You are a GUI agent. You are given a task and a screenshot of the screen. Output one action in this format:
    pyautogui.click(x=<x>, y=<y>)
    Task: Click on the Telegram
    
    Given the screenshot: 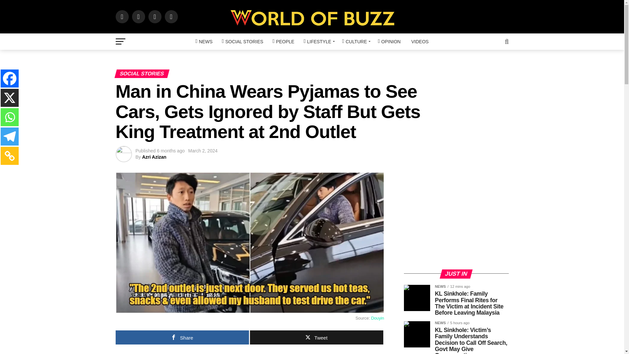 What is the action you would take?
    pyautogui.click(x=10, y=136)
    